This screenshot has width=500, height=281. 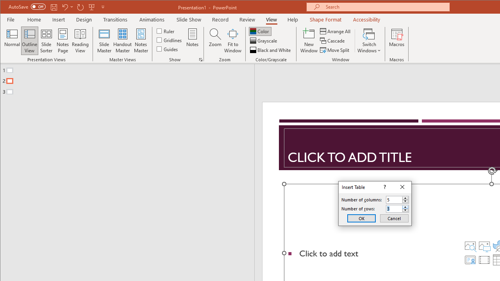 I want to click on Pictures, so click(x=484, y=246).